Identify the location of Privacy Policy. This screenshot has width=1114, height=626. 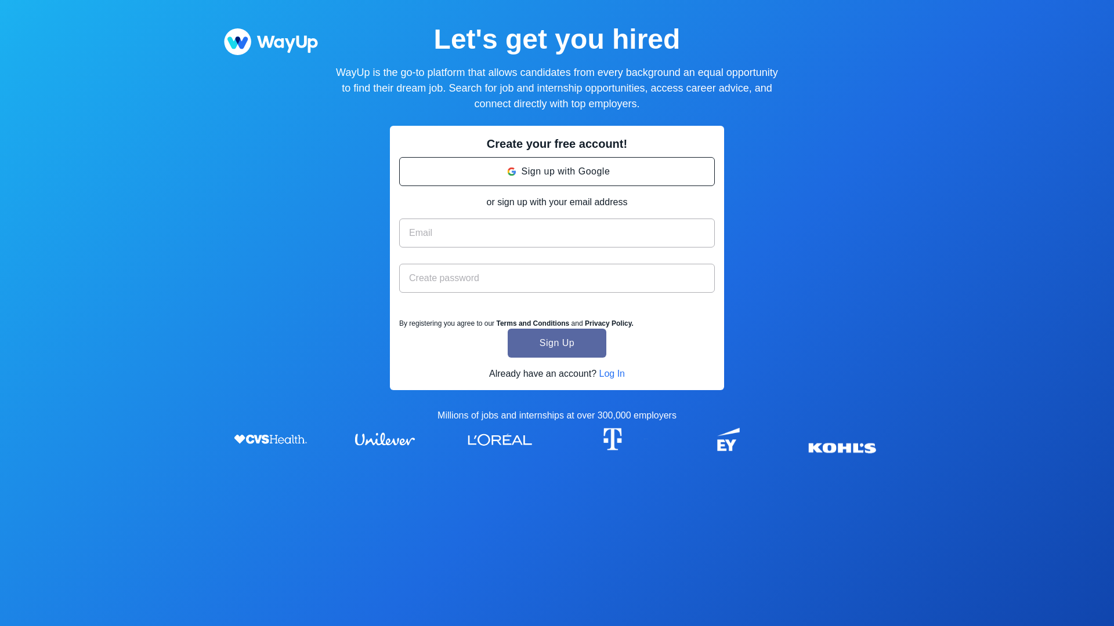
(608, 323).